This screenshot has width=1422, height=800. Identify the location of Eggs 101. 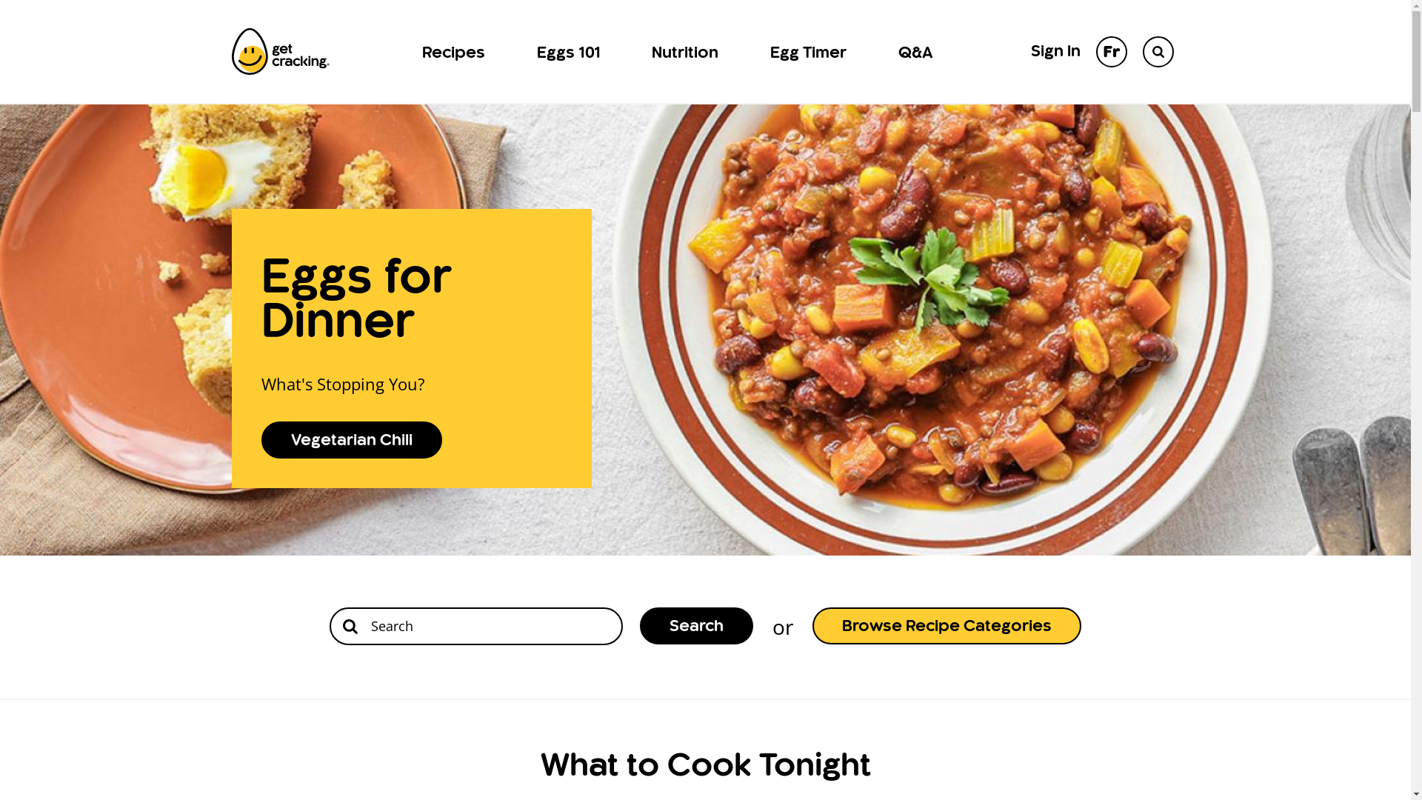
(569, 52).